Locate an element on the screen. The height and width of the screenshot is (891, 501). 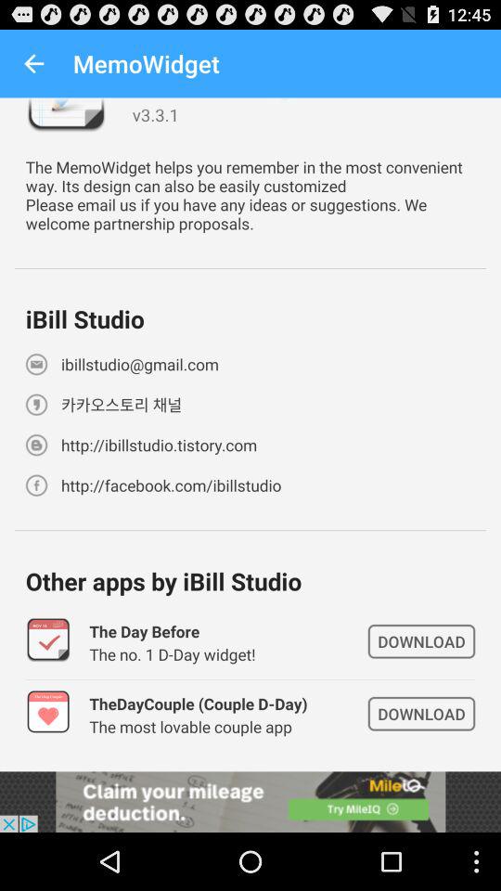
open link to advertisement is located at coordinates (250, 802).